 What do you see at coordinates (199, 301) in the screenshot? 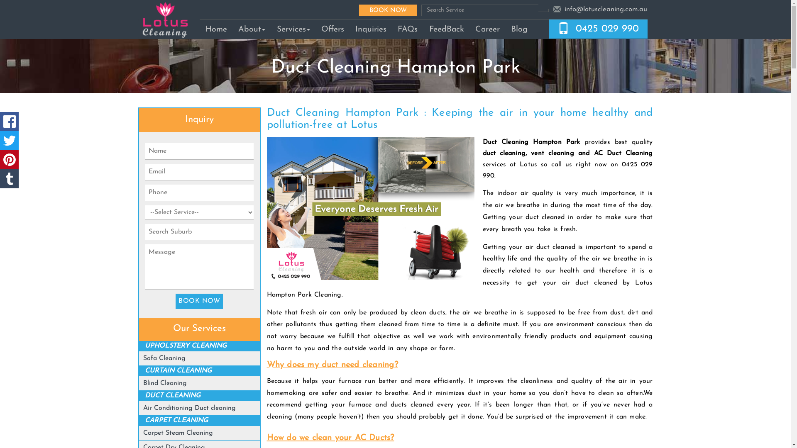
I see `BOOK NOW` at bounding box center [199, 301].